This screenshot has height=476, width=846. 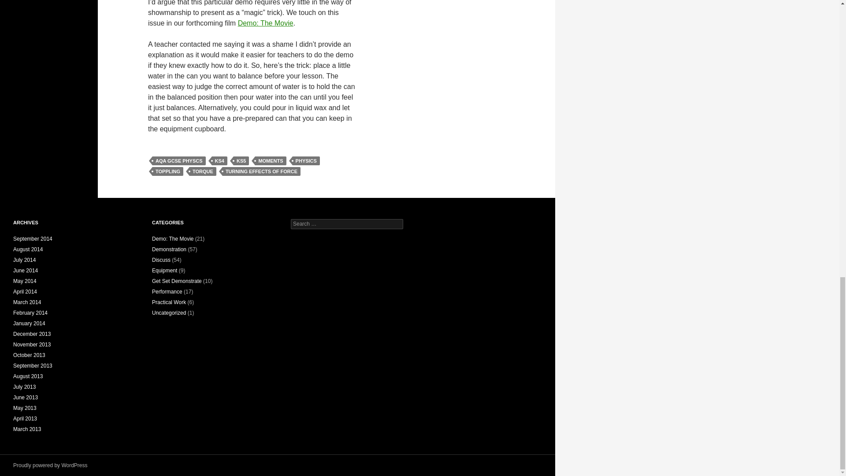 I want to click on KS5, so click(x=241, y=160).